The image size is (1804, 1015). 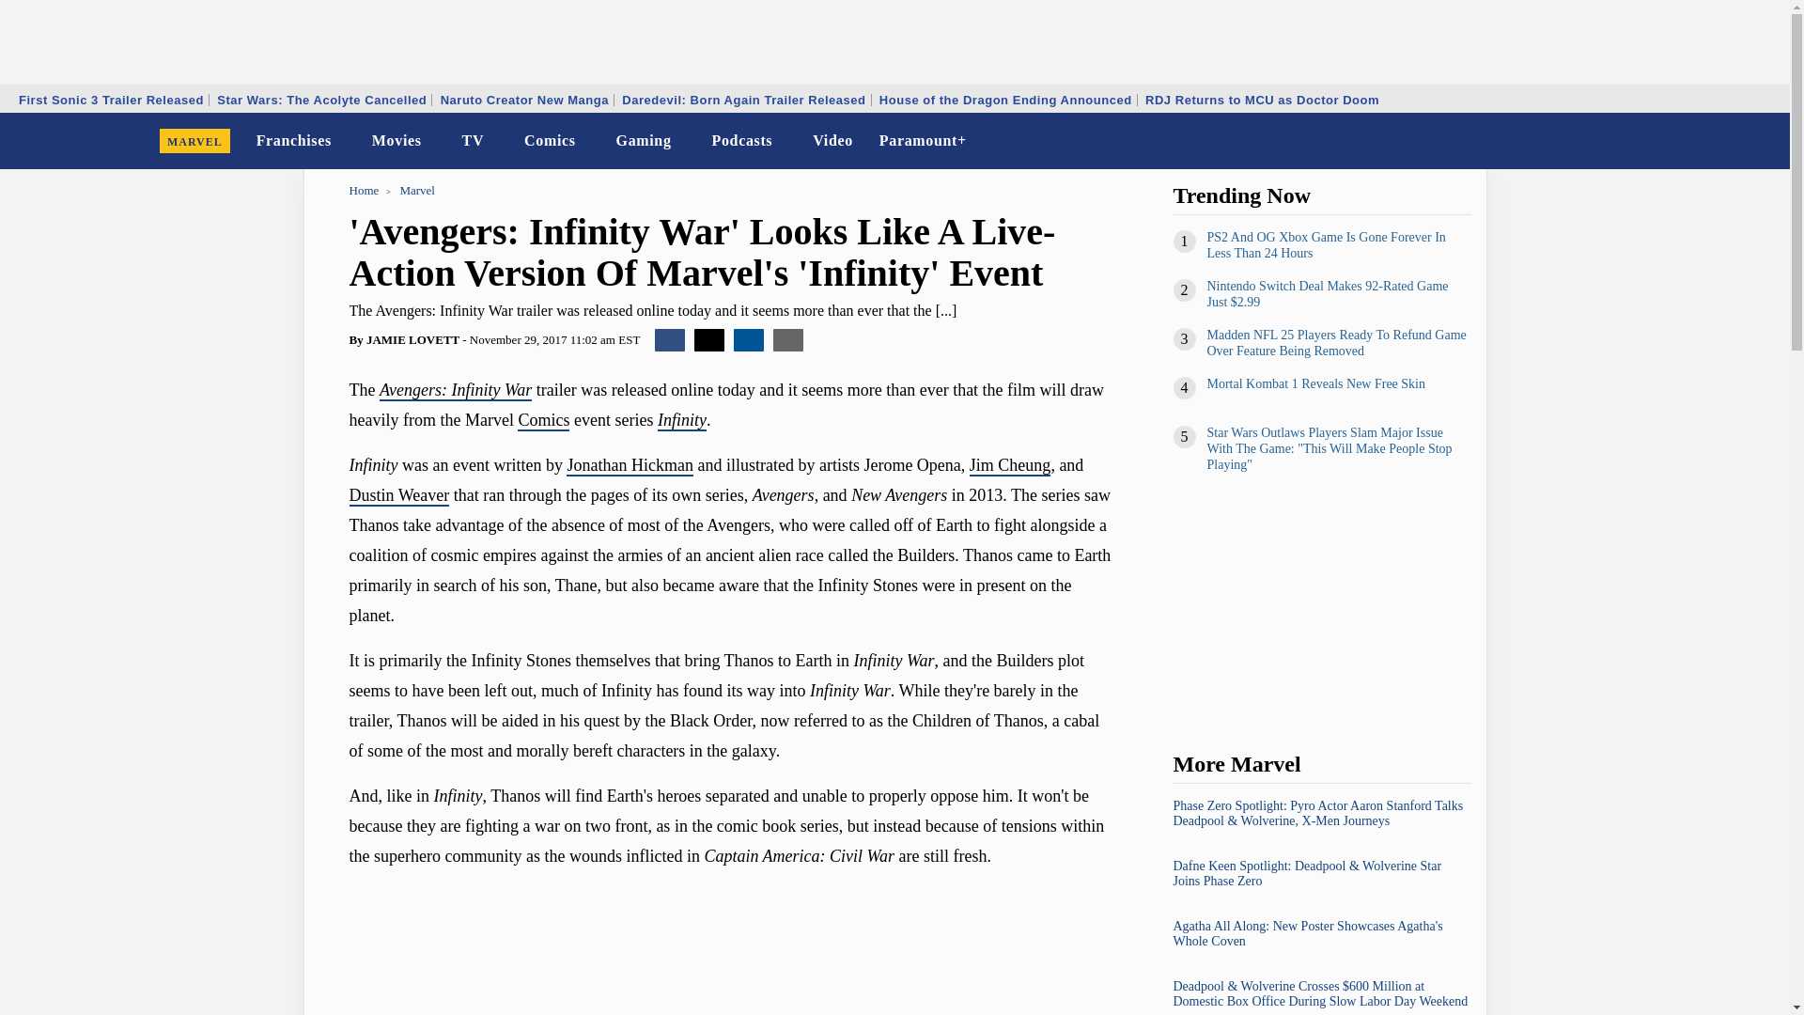 What do you see at coordinates (1727, 141) in the screenshot?
I see `Dark Mode` at bounding box center [1727, 141].